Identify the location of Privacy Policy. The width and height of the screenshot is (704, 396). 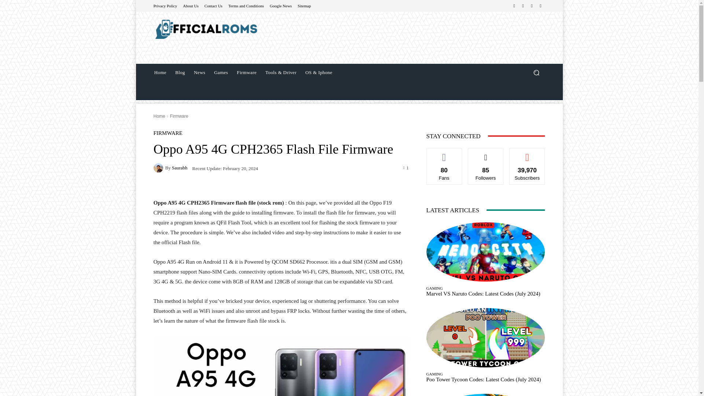
(165, 5).